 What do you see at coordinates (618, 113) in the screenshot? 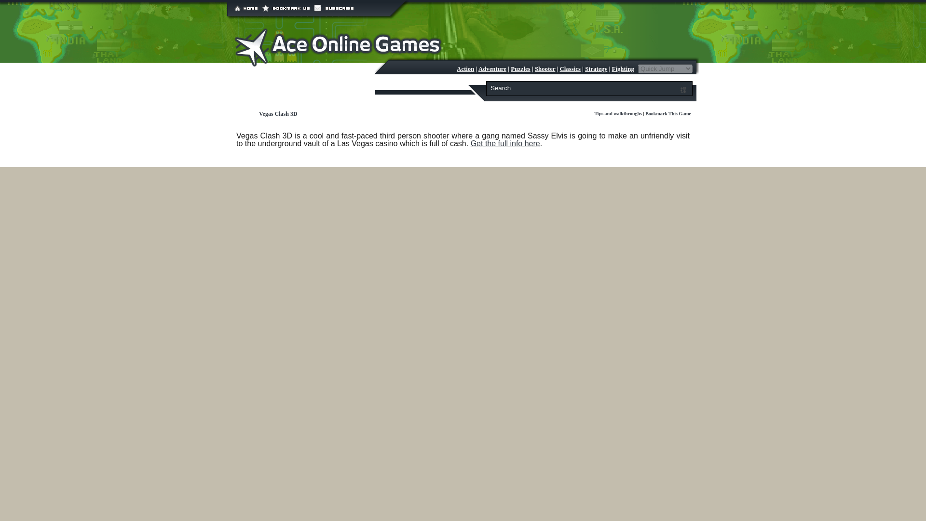
I see `cheats and walthroughs for Vegas Clash 3D` at bounding box center [618, 113].